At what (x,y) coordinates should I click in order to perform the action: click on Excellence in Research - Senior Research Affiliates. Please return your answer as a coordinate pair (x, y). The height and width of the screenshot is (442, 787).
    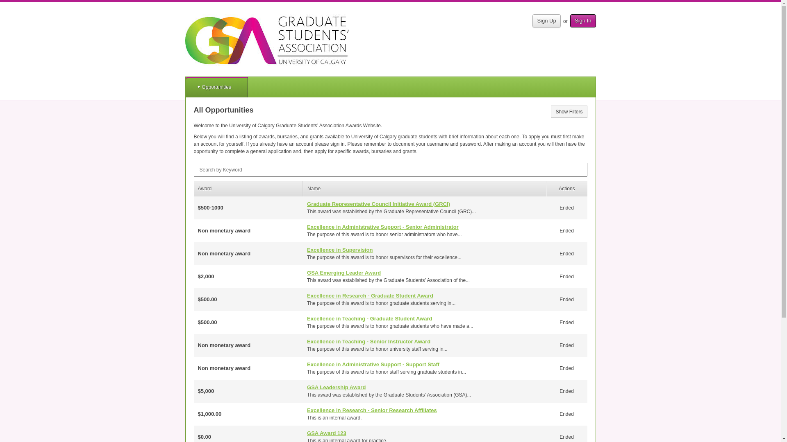
    Looking at the image, I should click on (372, 410).